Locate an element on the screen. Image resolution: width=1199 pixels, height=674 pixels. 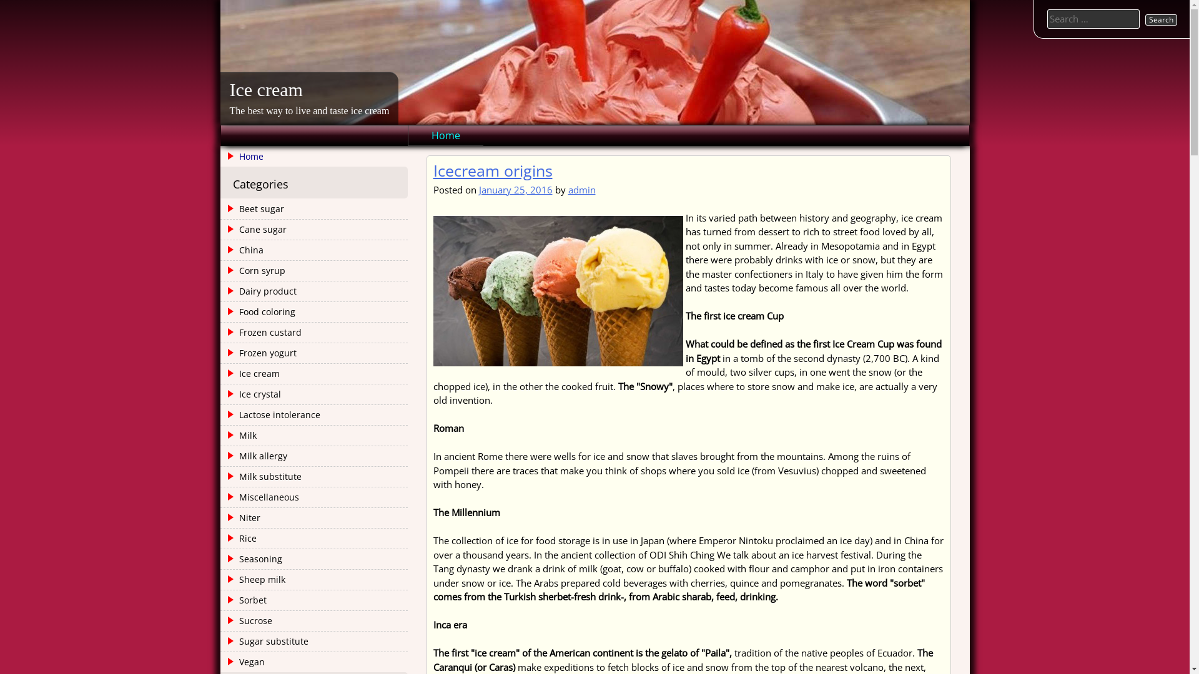
Beet sugar is located at coordinates (254, 209).